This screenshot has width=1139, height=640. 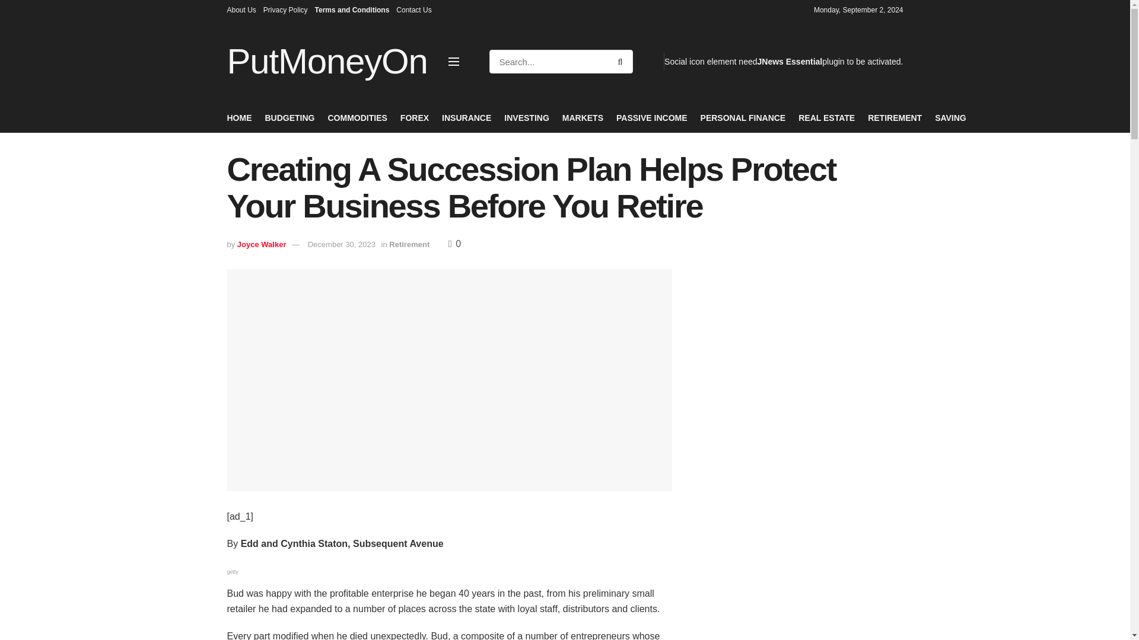 I want to click on Terms and Conditions, so click(x=352, y=9).